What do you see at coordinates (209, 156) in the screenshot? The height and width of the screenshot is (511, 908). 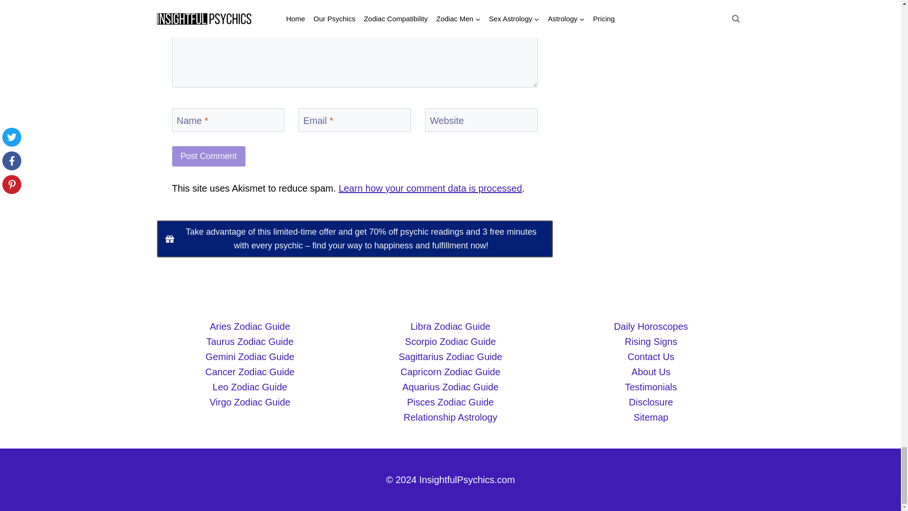 I see `Post Comment` at bounding box center [209, 156].